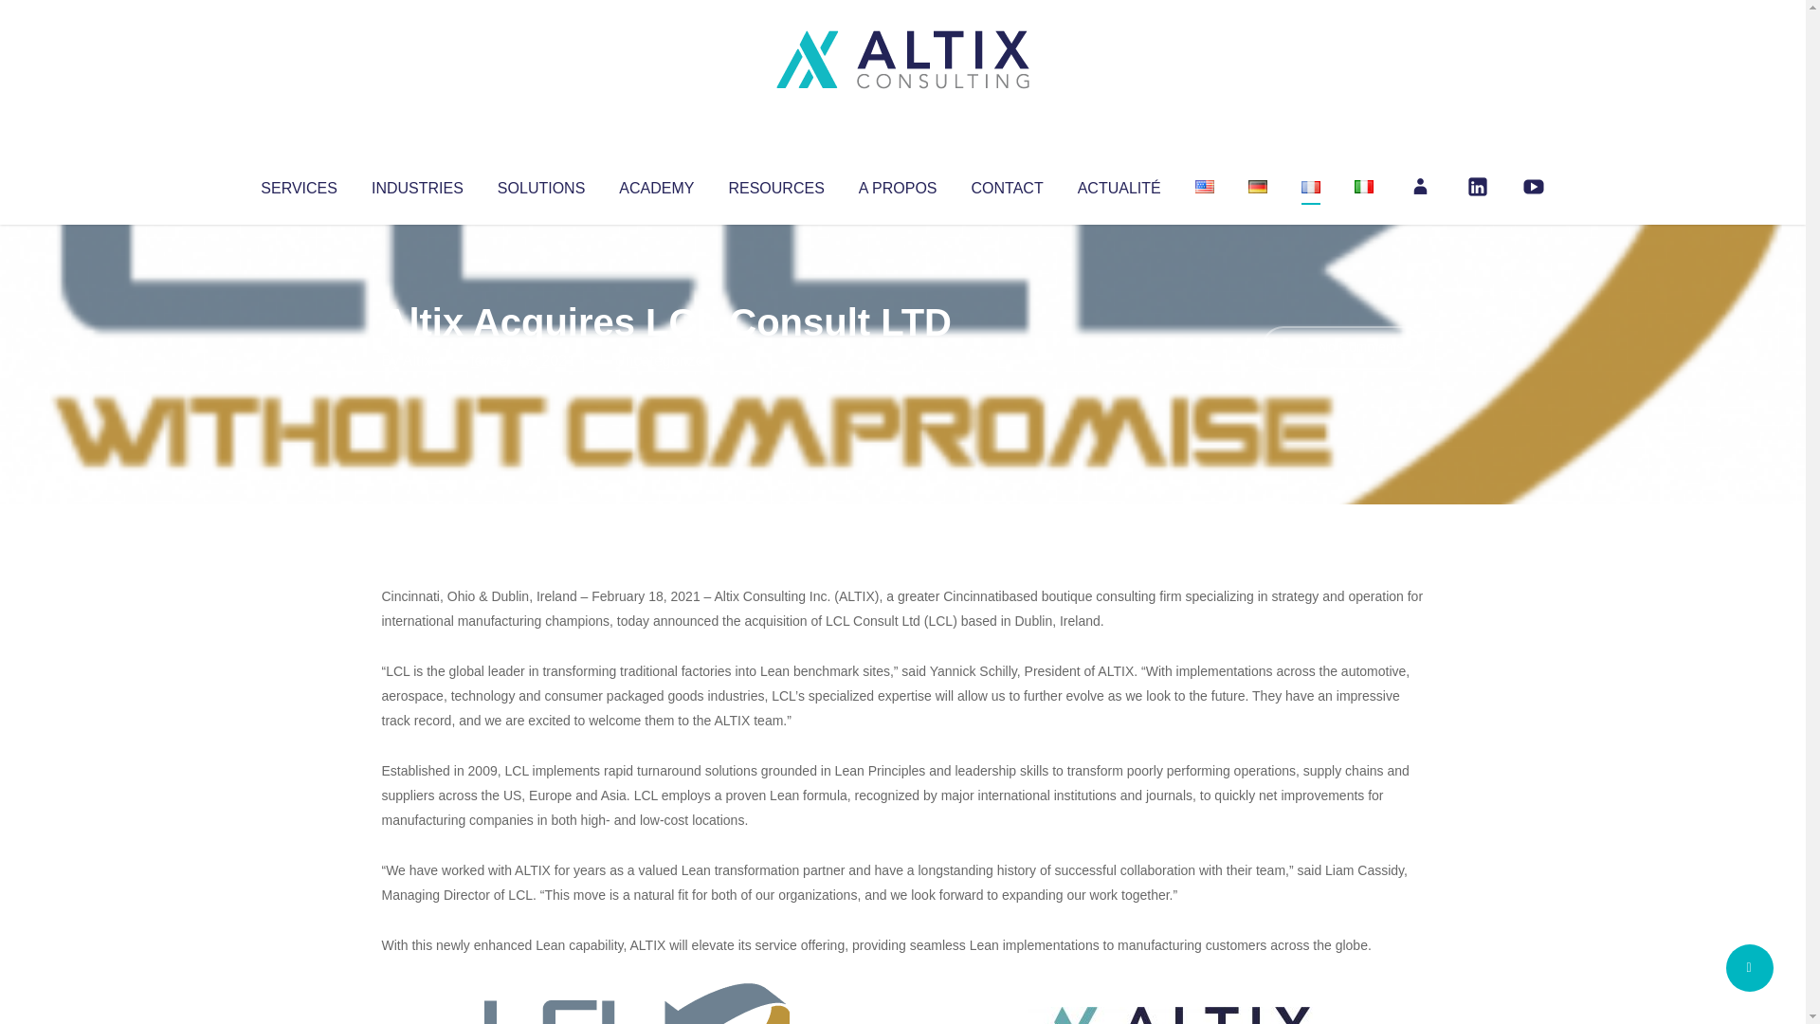  I want to click on Uncategorized, so click(663, 360).